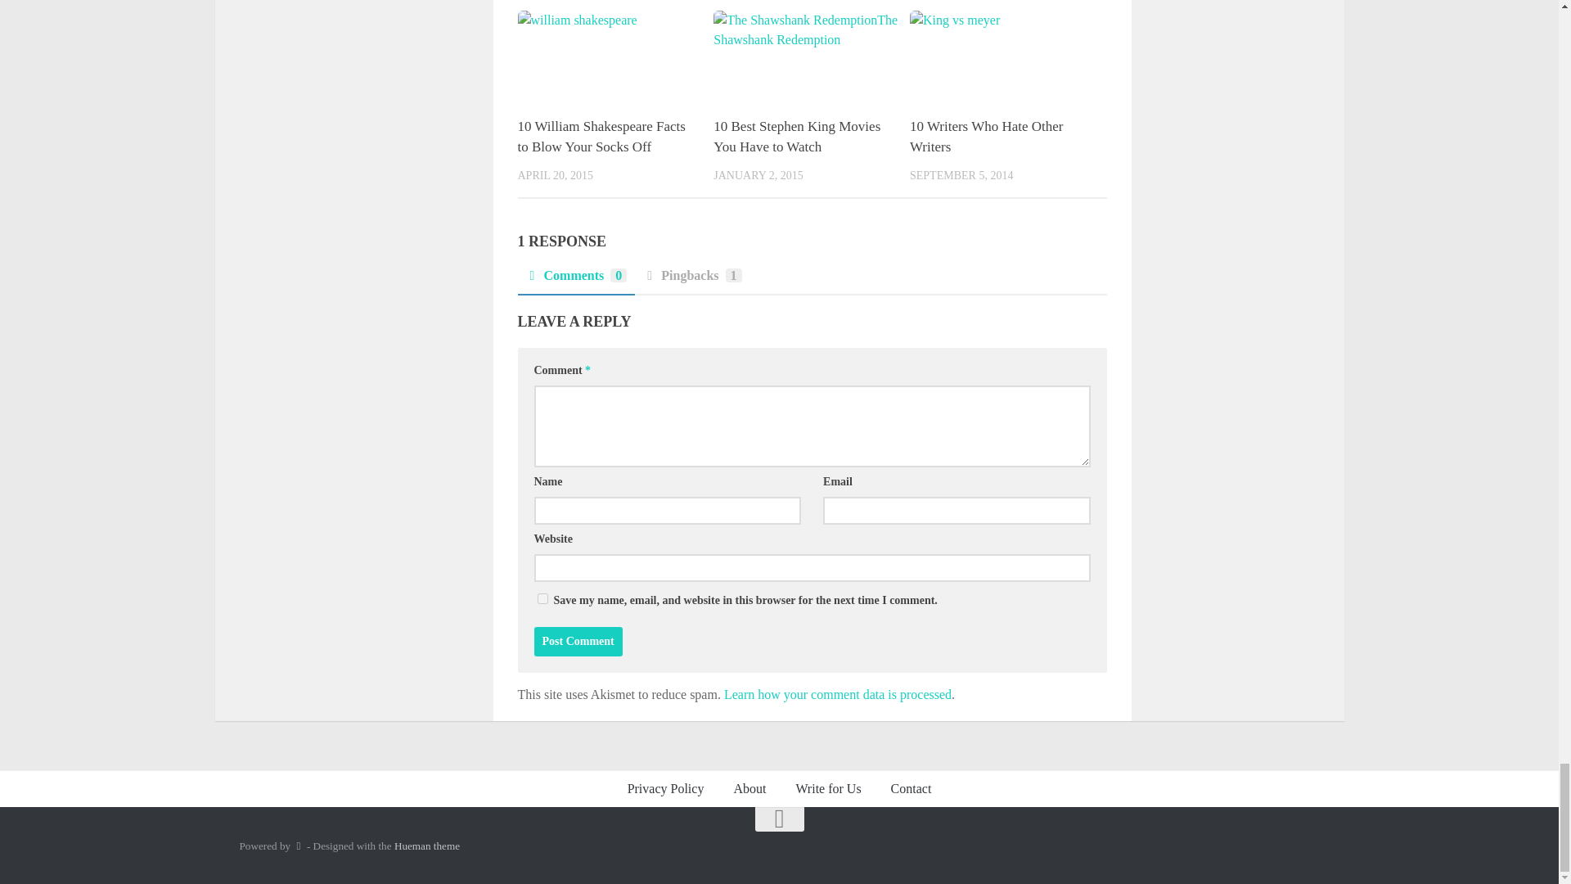 Image resolution: width=1571 pixels, height=884 pixels. Describe the element at coordinates (542, 598) in the screenshot. I see `yes` at that location.